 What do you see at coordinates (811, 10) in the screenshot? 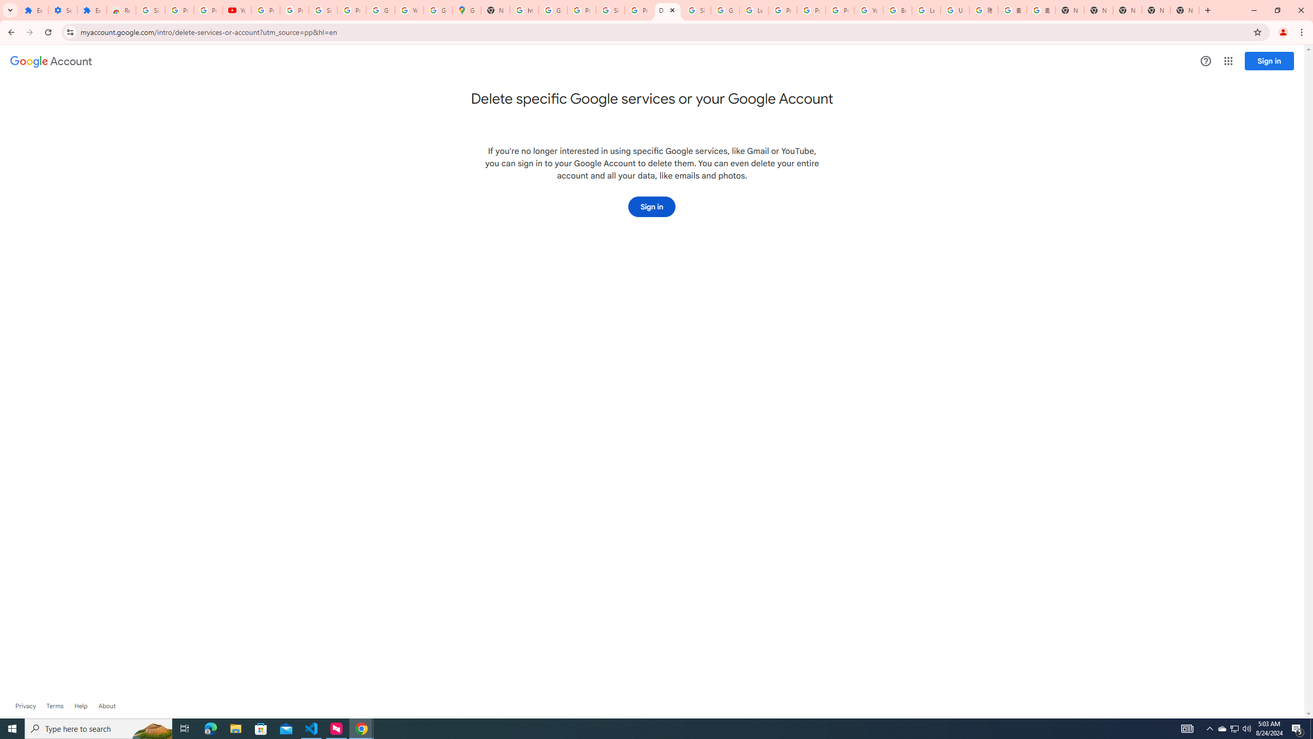
I see `Privacy Help Center - Policies Help` at bounding box center [811, 10].